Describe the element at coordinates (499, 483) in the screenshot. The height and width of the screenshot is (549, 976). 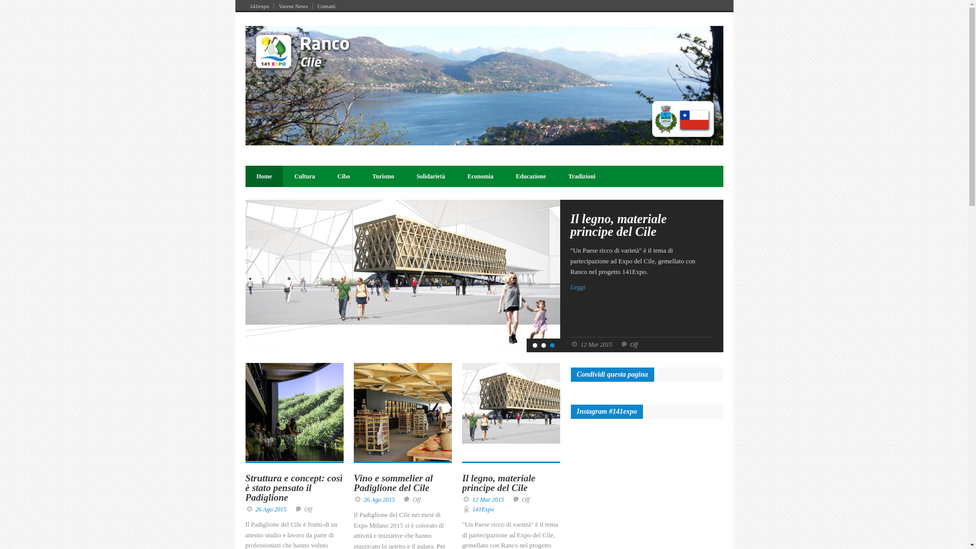
I see `Il legno, materiale principe del Cile` at that location.